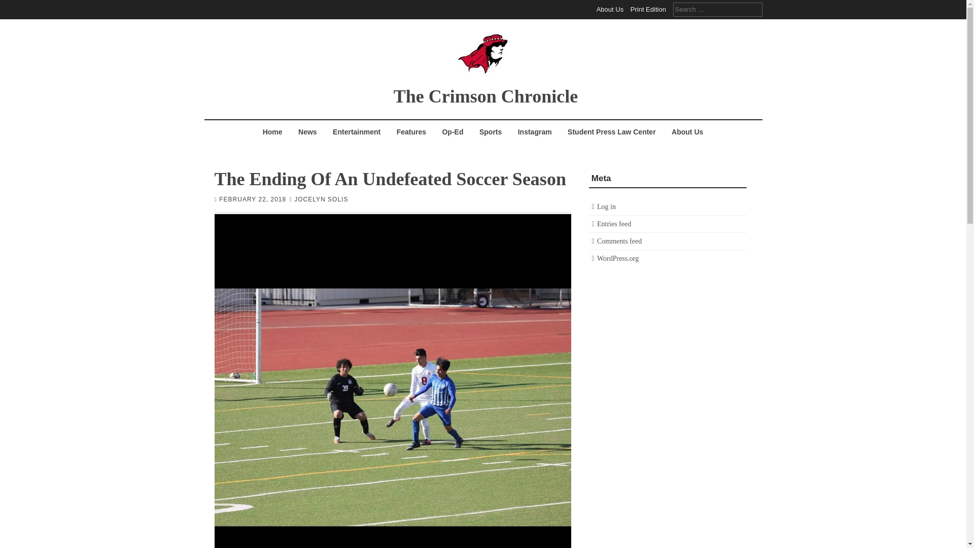 The image size is (974, 548). I want to click on About Us, so click(610, 9).